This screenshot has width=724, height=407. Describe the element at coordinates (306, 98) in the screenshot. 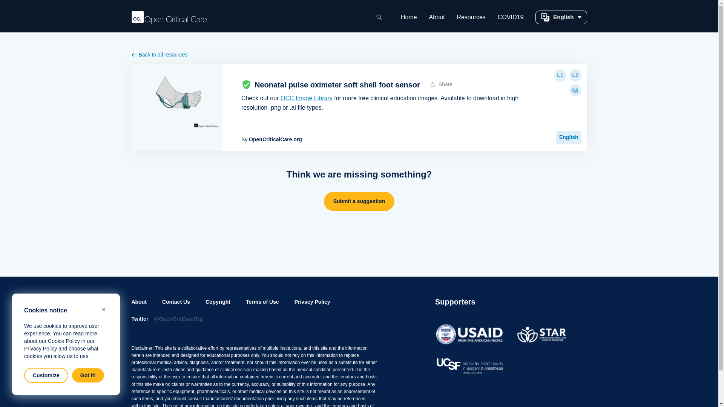

I see `OCC Image Library` at that location.